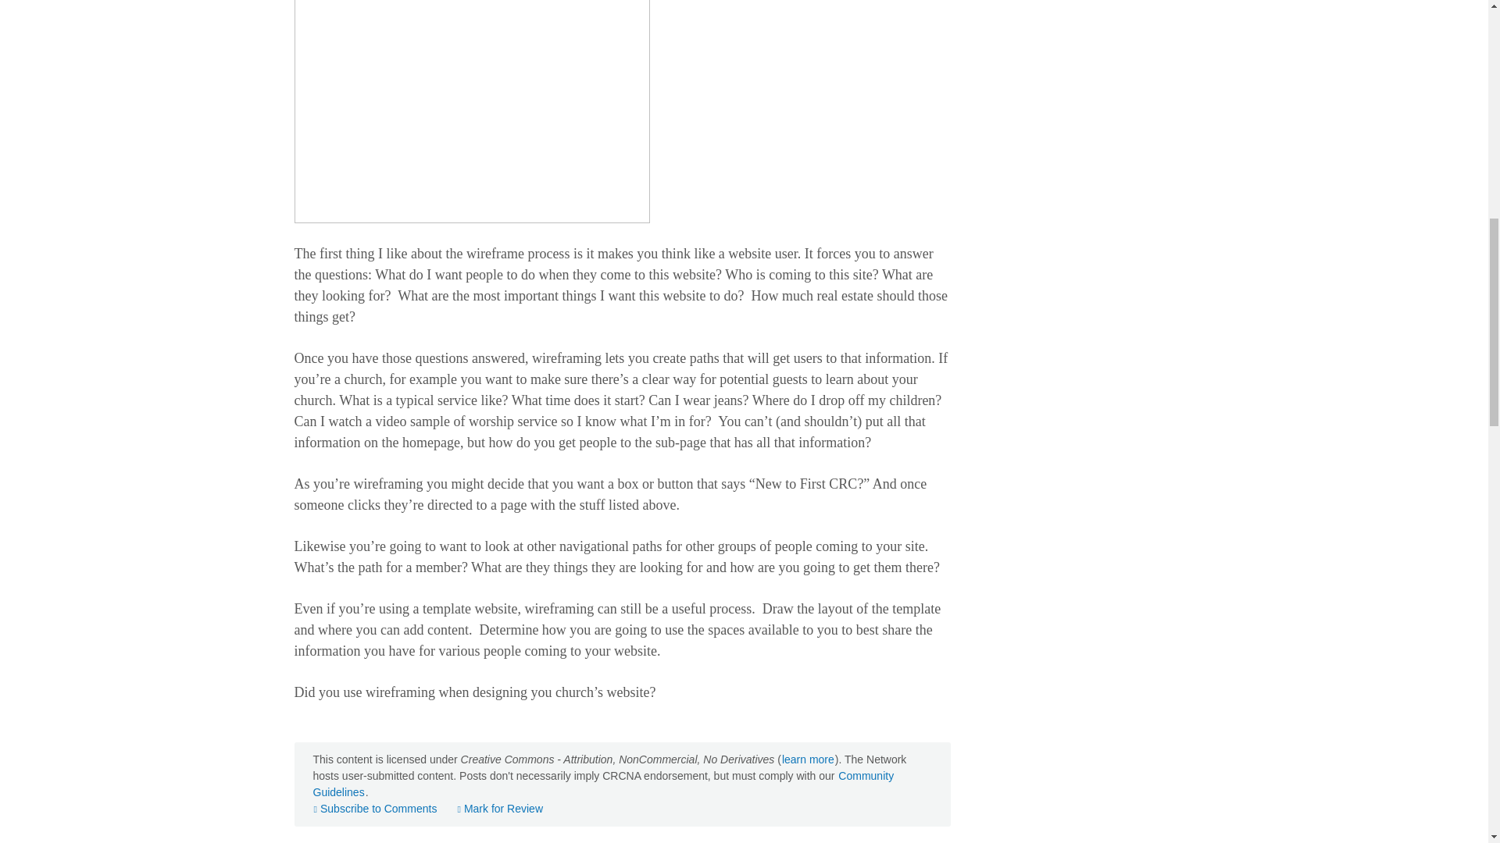 The height and width of the screenshot is (843, 1500). Describe the element at coordinates (808, 759) in the screenshot. I see `learn more` at that location.